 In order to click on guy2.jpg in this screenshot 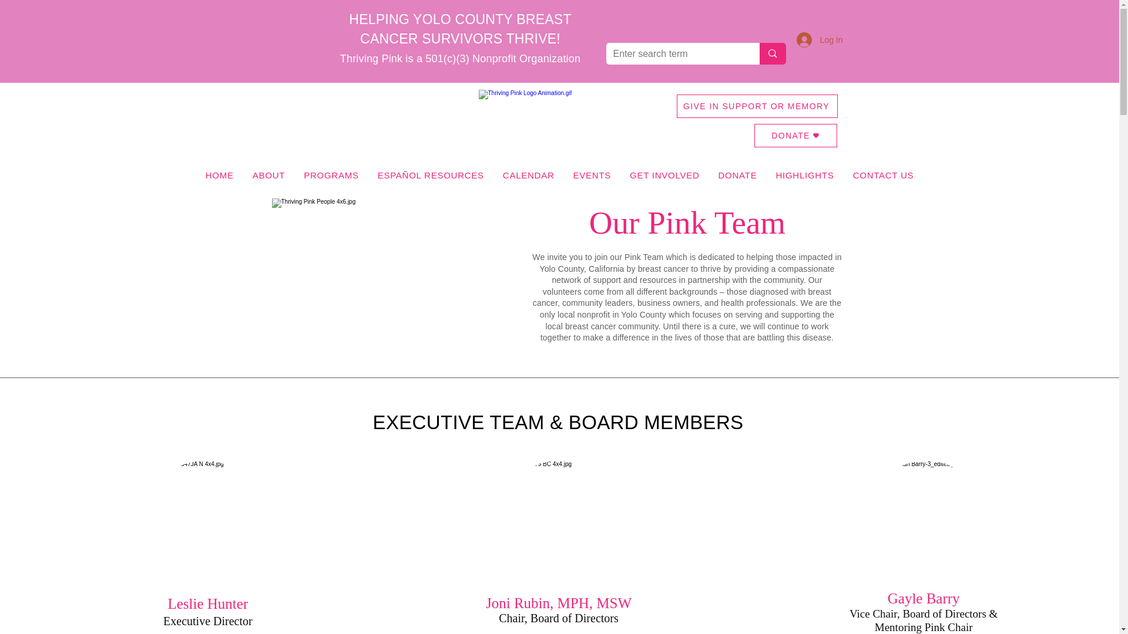, I will do `click(558, 525)`.